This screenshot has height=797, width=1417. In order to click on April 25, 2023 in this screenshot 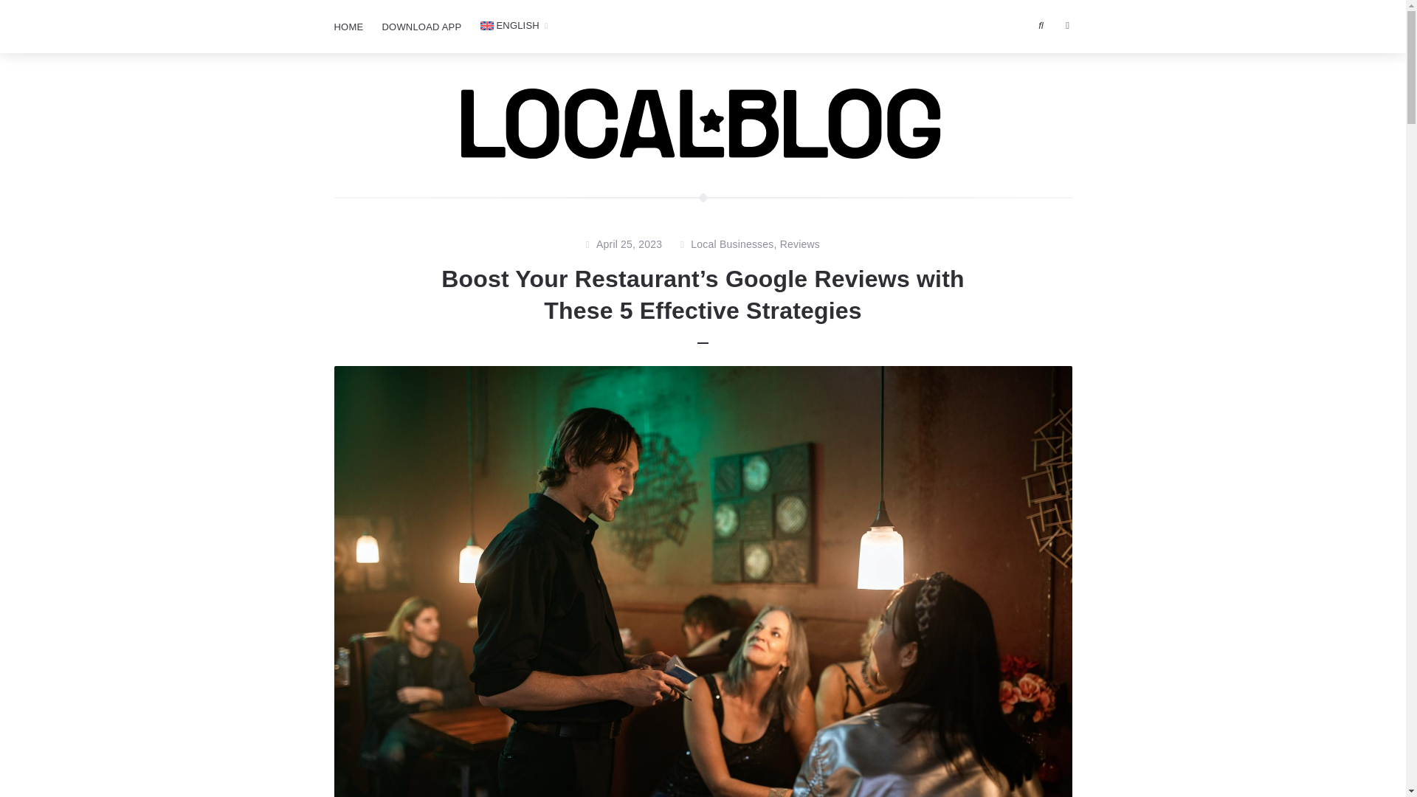, I will do `click(629, 245)`.